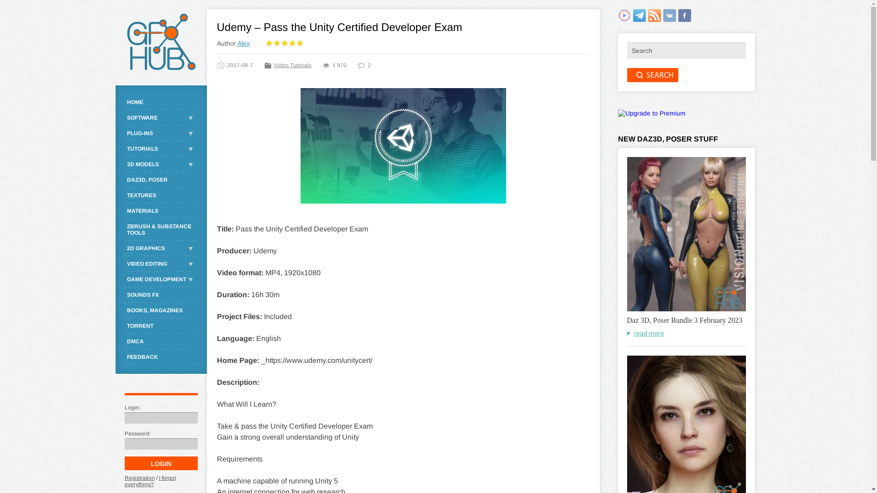  I want to click on Daz 3D, Poser Bundle 3 February 2023, so click(684, 320).